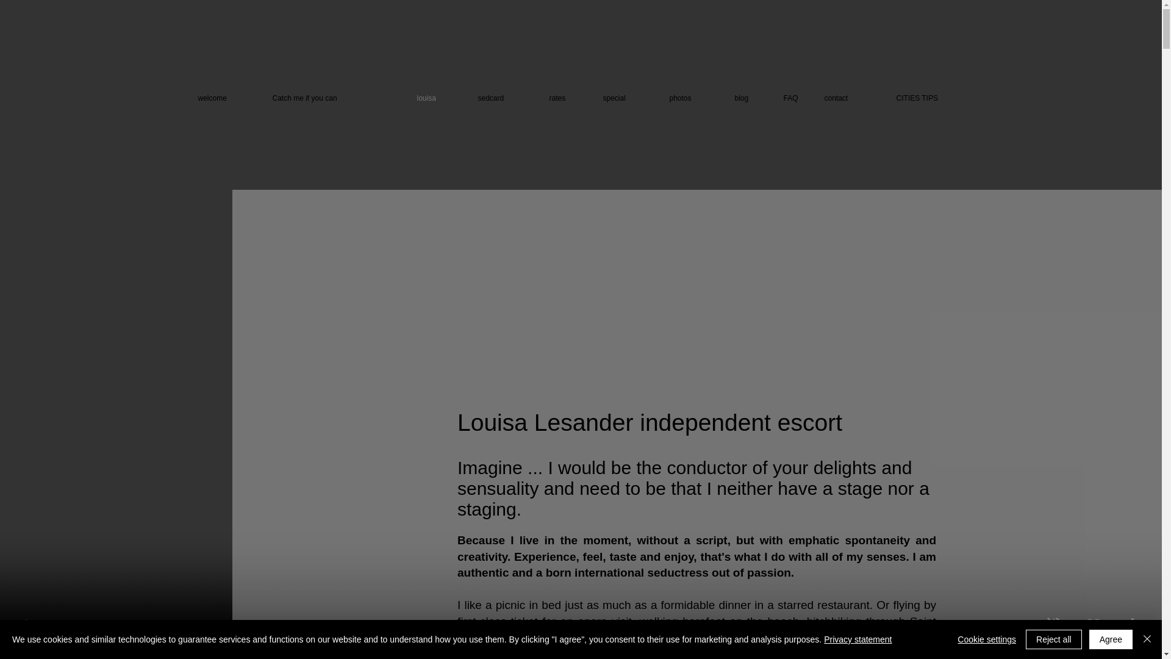 The height and width of the screenshot is (659, 1171). Describe the element at coordinates (692, 98) in the screenshot. I see `photos` at that location.